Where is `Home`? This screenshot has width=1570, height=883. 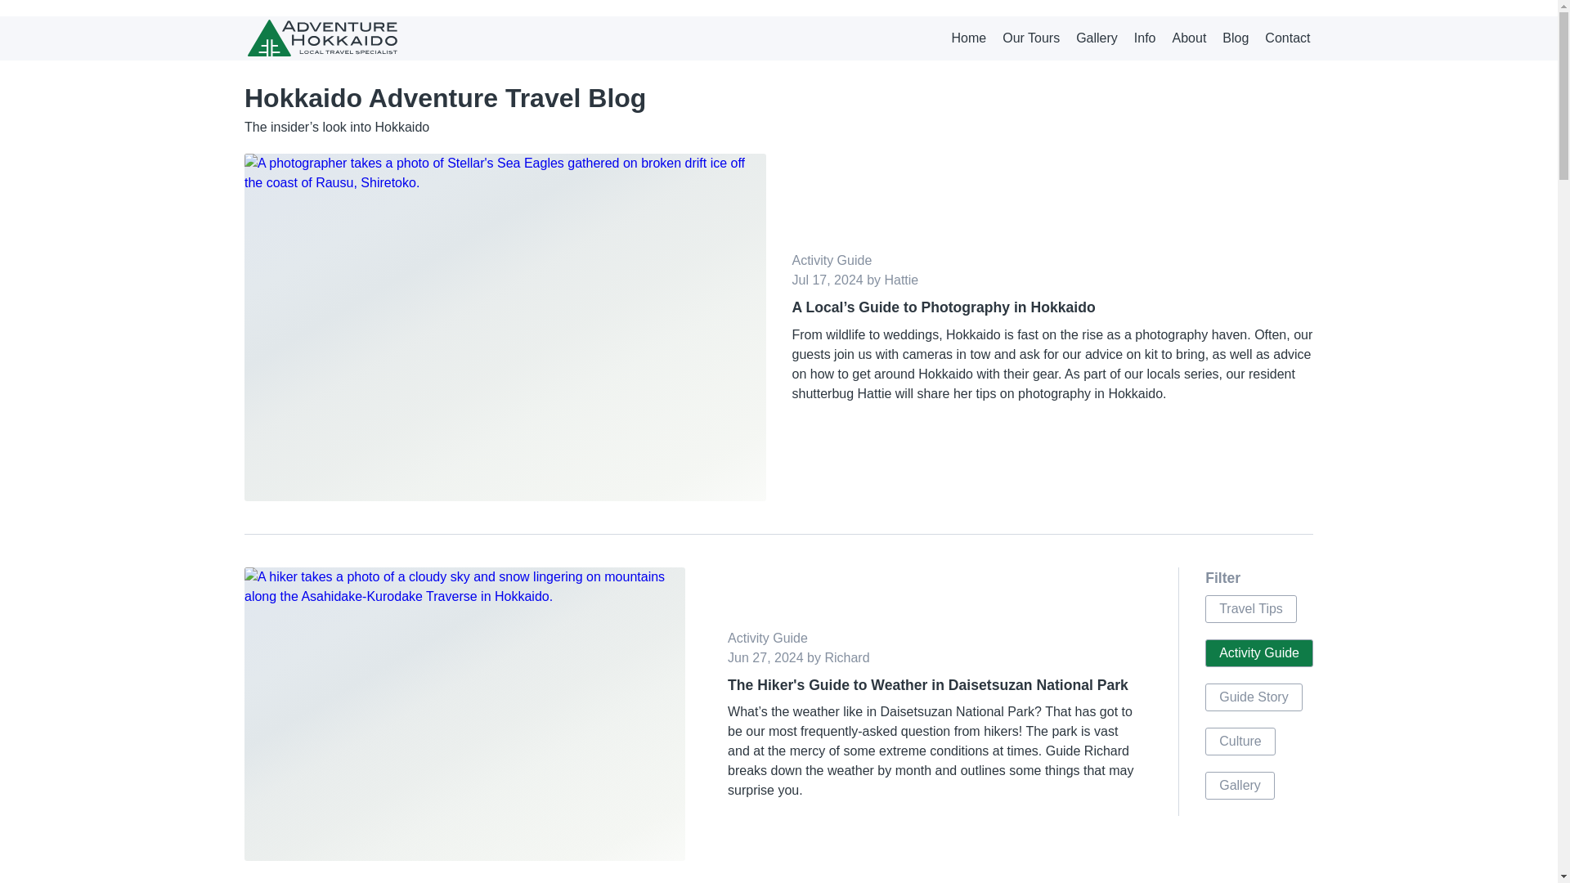
Home is located at coordinates (969, 38).